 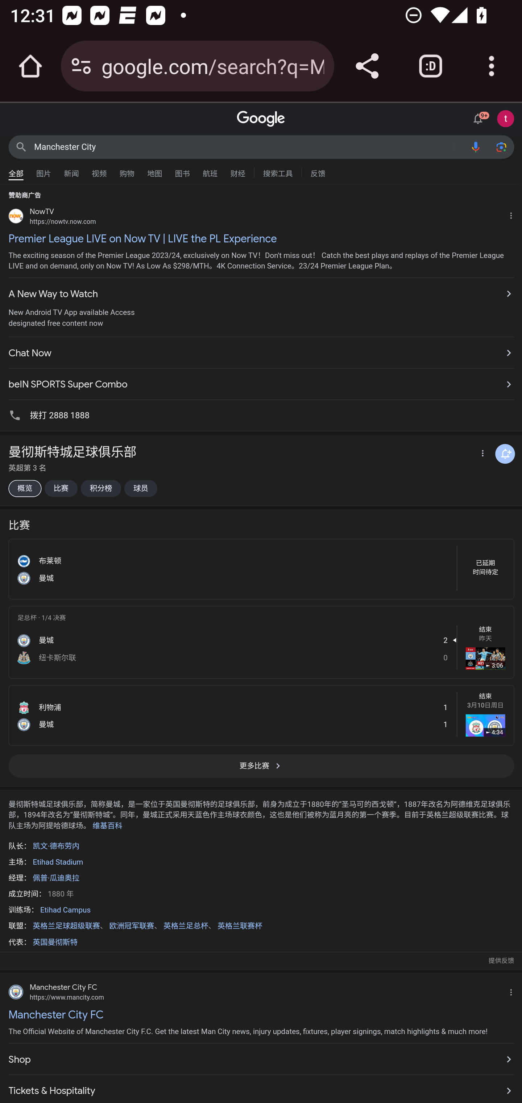 What do you see at coordinates (431, 66) in the screenshot?
I see `Switch or close tabs` at bounding box center [431, 66].